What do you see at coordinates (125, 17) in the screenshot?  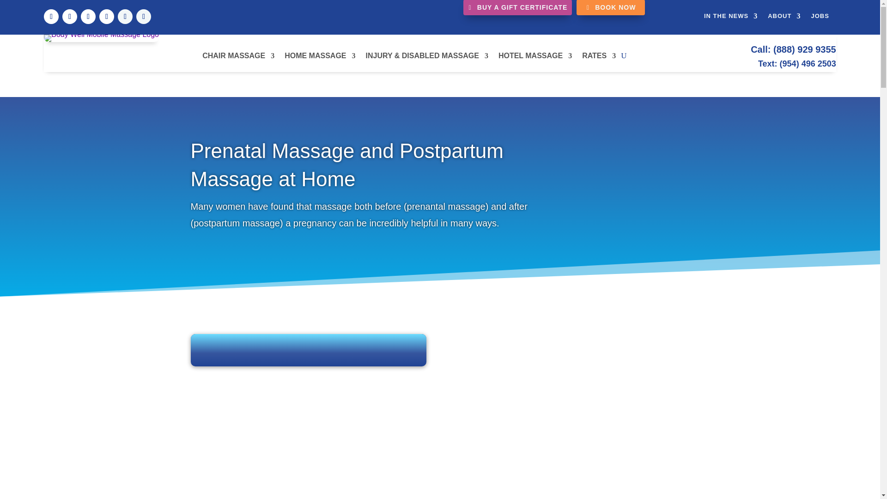 I see `Follow on Instagram` at bounding box center [125, 17].